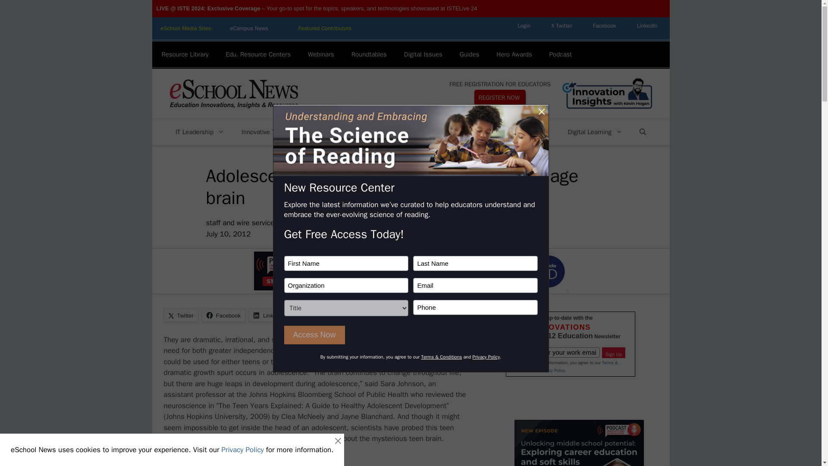 Image resolution: width=828 pixels, height=466 pixels. Describe the element at coordinates (605, 25) in the screenshot. I see `Facebook` at that location.